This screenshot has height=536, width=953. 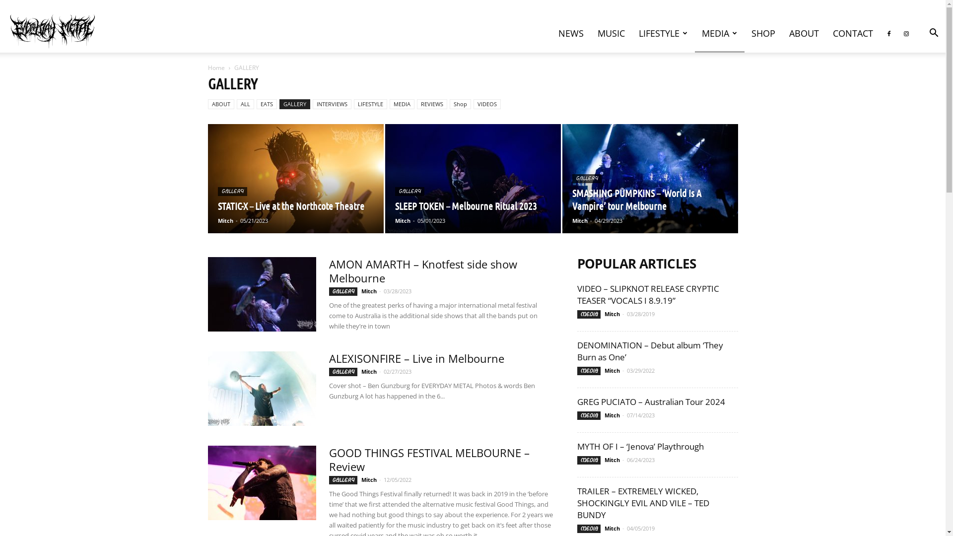 What do you see at coordinates (370, 104) in the screenshot?
I see `LIFESTYLE` at bounding box center [370, 104].